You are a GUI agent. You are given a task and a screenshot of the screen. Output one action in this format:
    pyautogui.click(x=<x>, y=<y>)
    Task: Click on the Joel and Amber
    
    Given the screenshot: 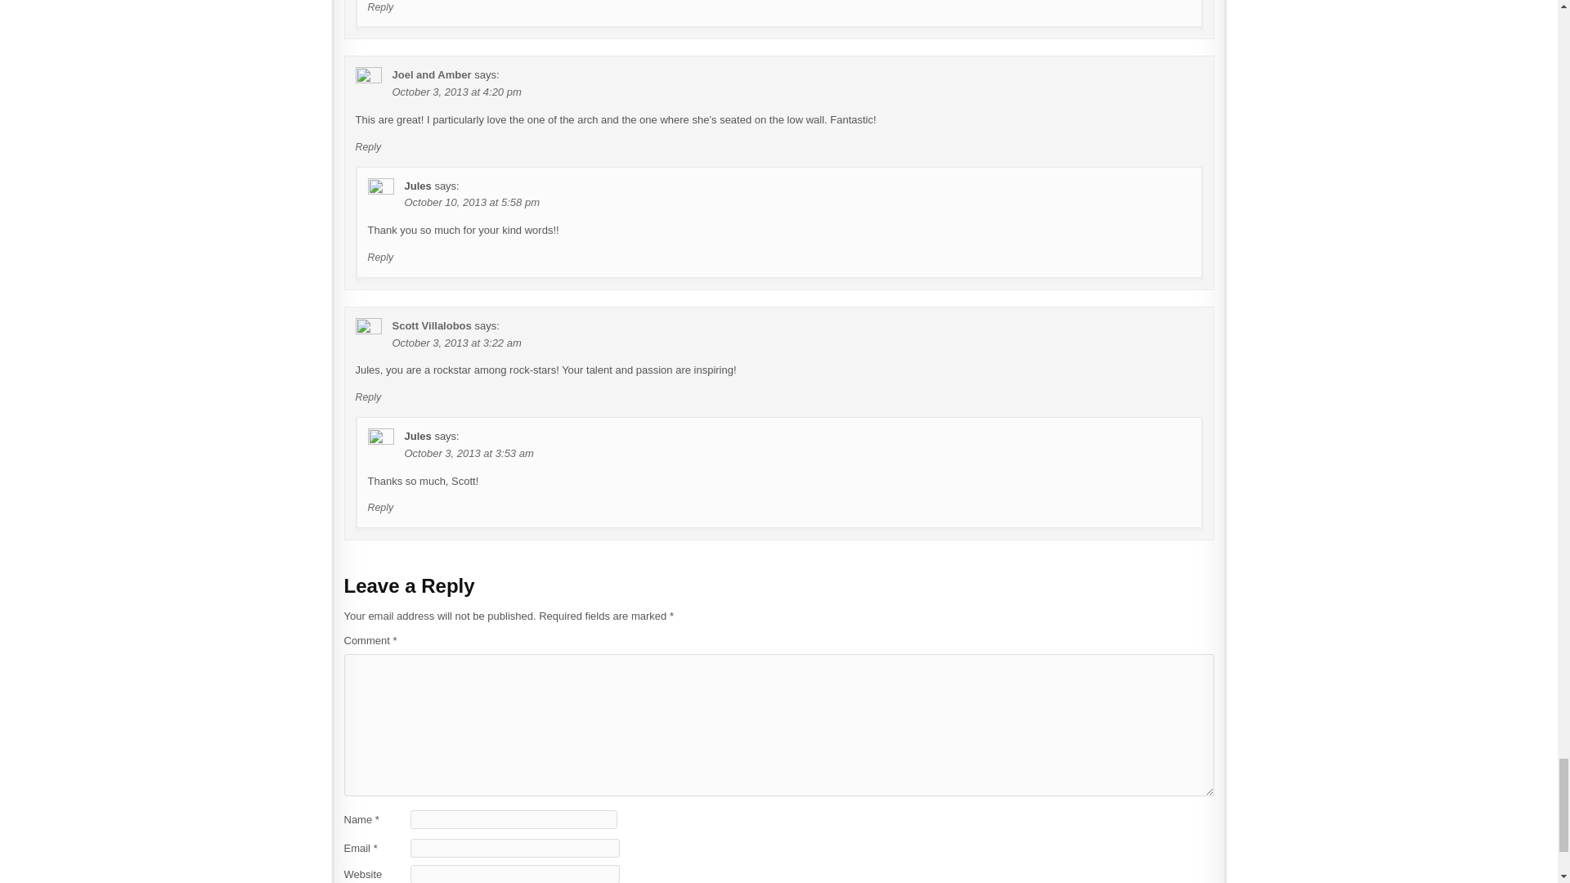 What is the action you would take?
    pyautogui.click(x=432, y=75)
    